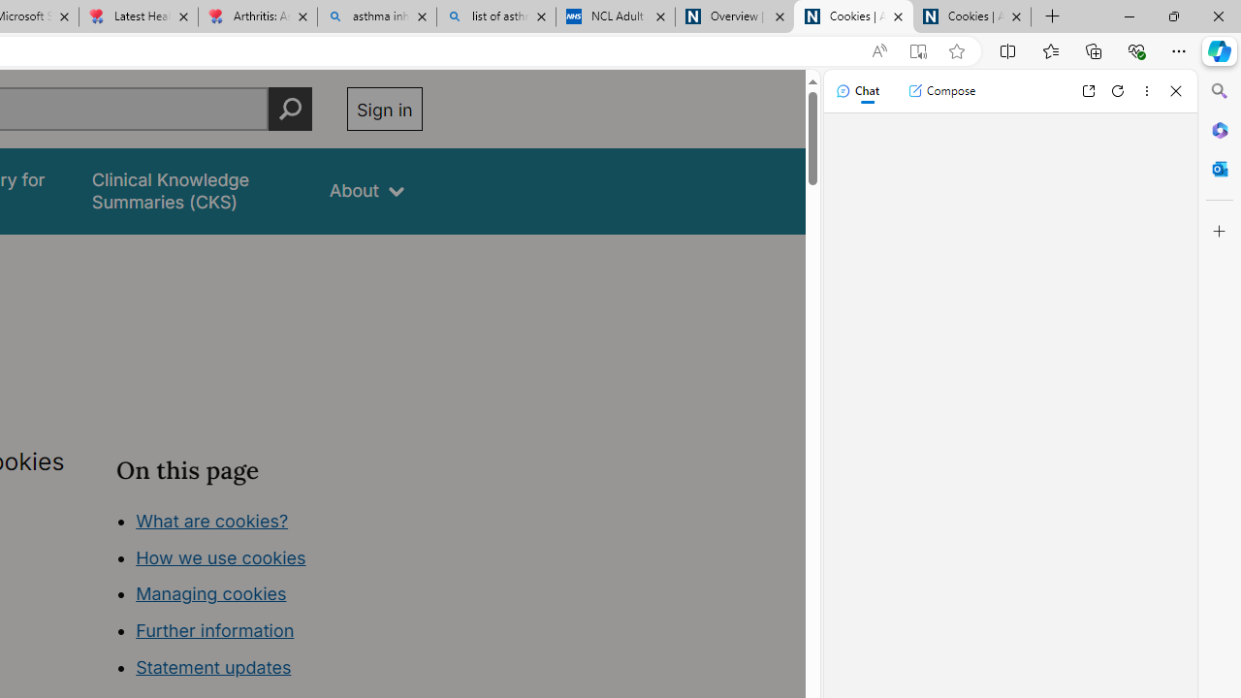 This screenshot has height=698, width=1241. What do you see at coordinates (211, 520) in the screenshot?
I see `What are cookies?` at bounding box center [211, 520].